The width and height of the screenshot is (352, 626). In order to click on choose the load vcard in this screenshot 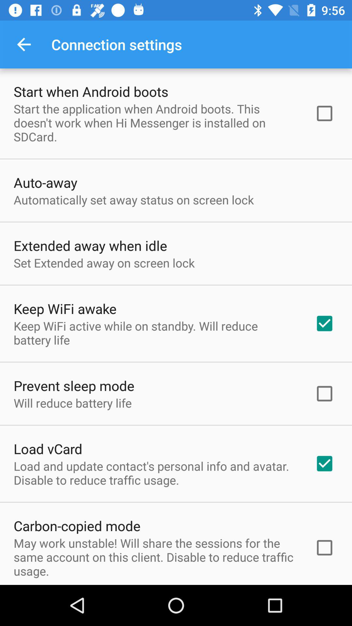, I will do `click(48, 449)`.